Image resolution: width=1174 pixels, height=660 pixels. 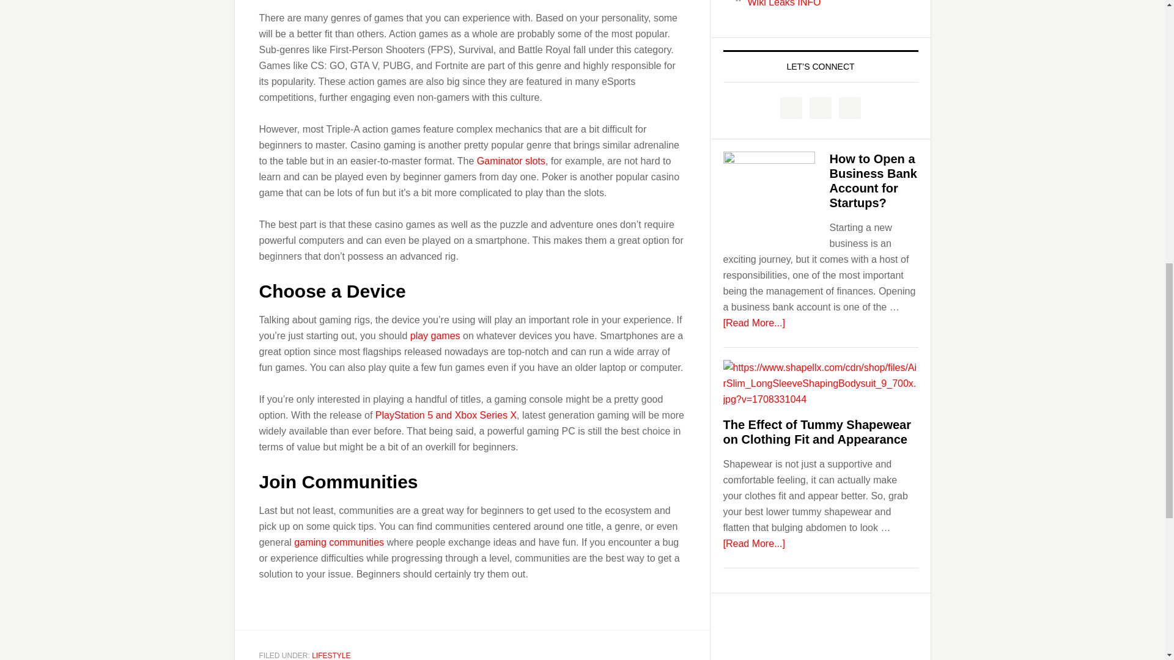 I want to click on Wiki Leaks INFO, so click(x=784, y=4).